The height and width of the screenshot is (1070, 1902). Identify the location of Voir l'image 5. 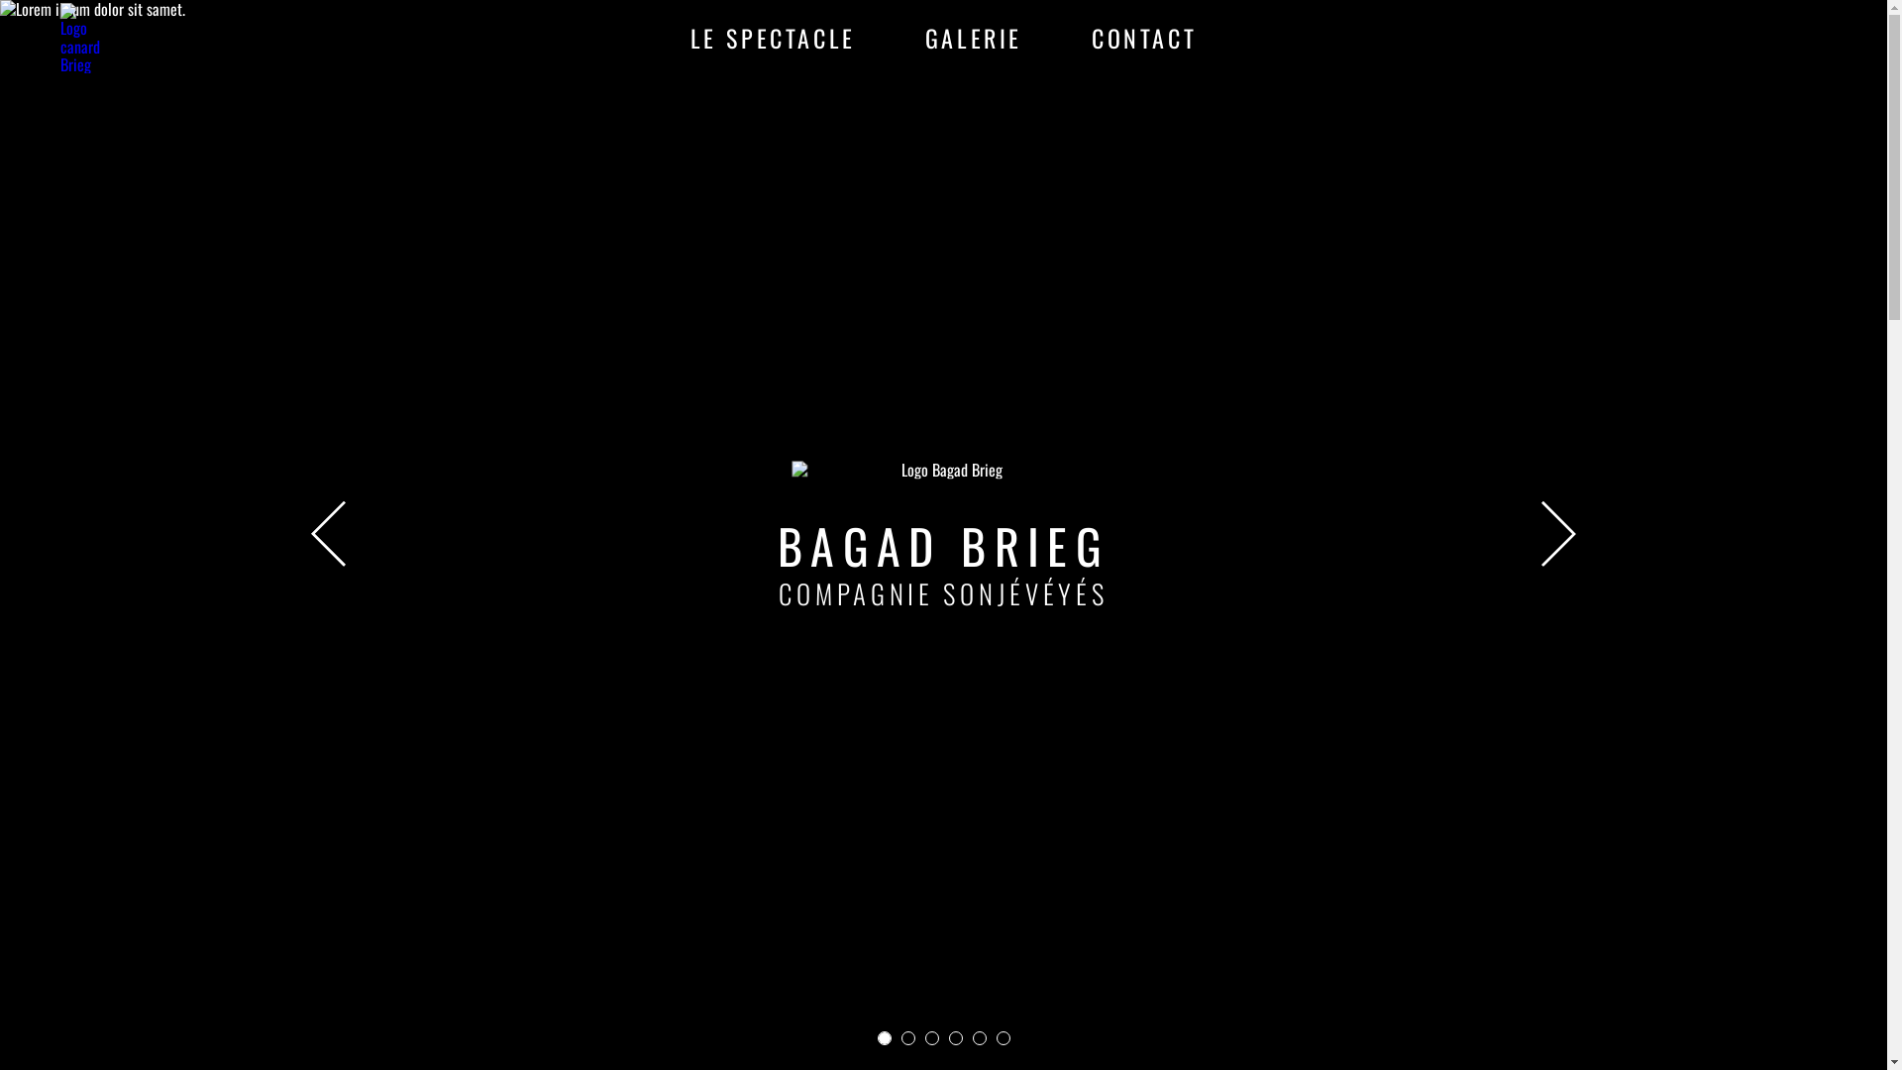
(1004, 1038).